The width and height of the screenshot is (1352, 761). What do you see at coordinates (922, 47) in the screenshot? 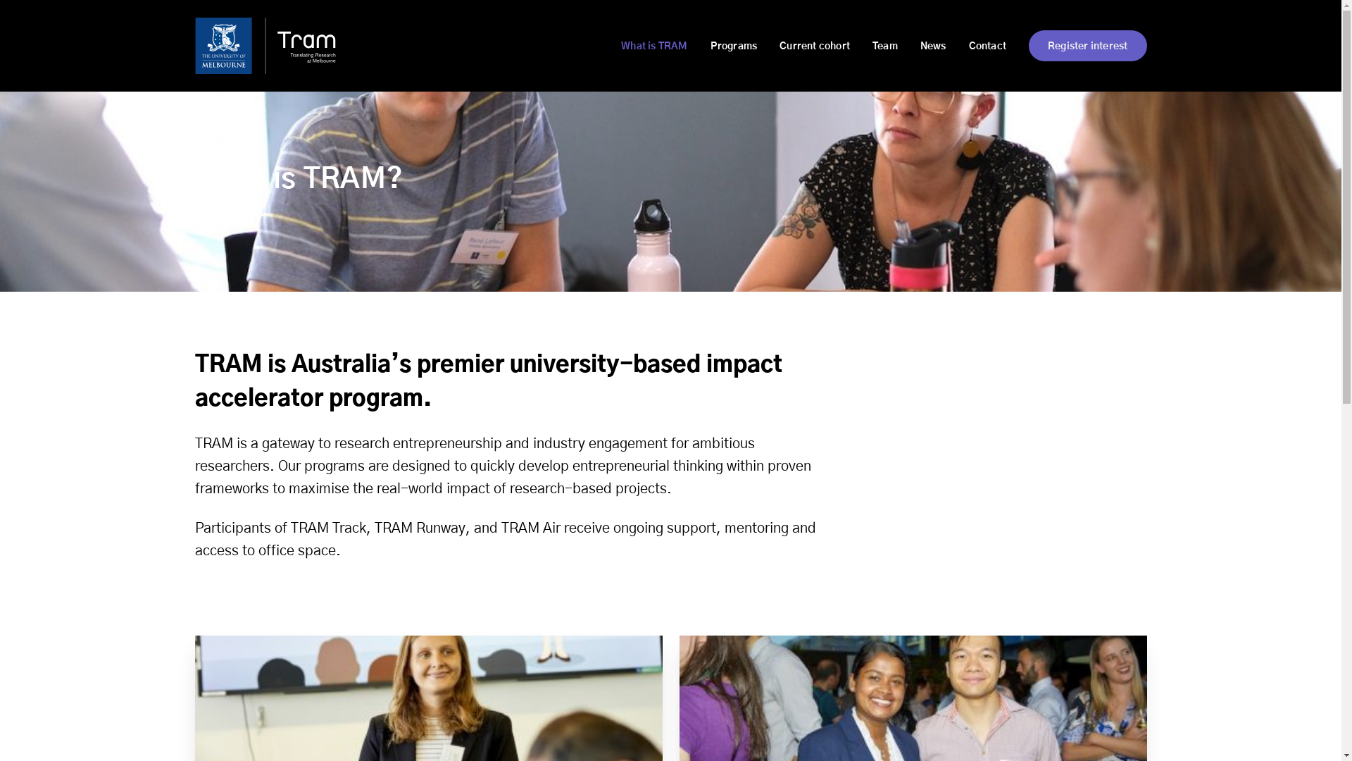
I see `News` at bounding box center [922, 47].